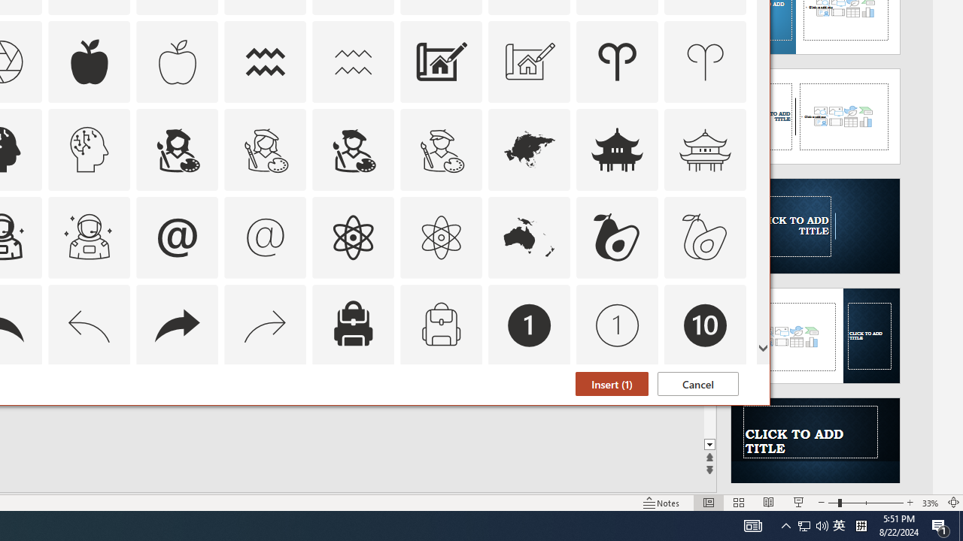 The height and width of the screenshot is (541, 963). What do you see at coordinates (177, 62) in the screenshot?
I see `AutomationID: Icons_Apple_M` at bounding box center [177, 62].